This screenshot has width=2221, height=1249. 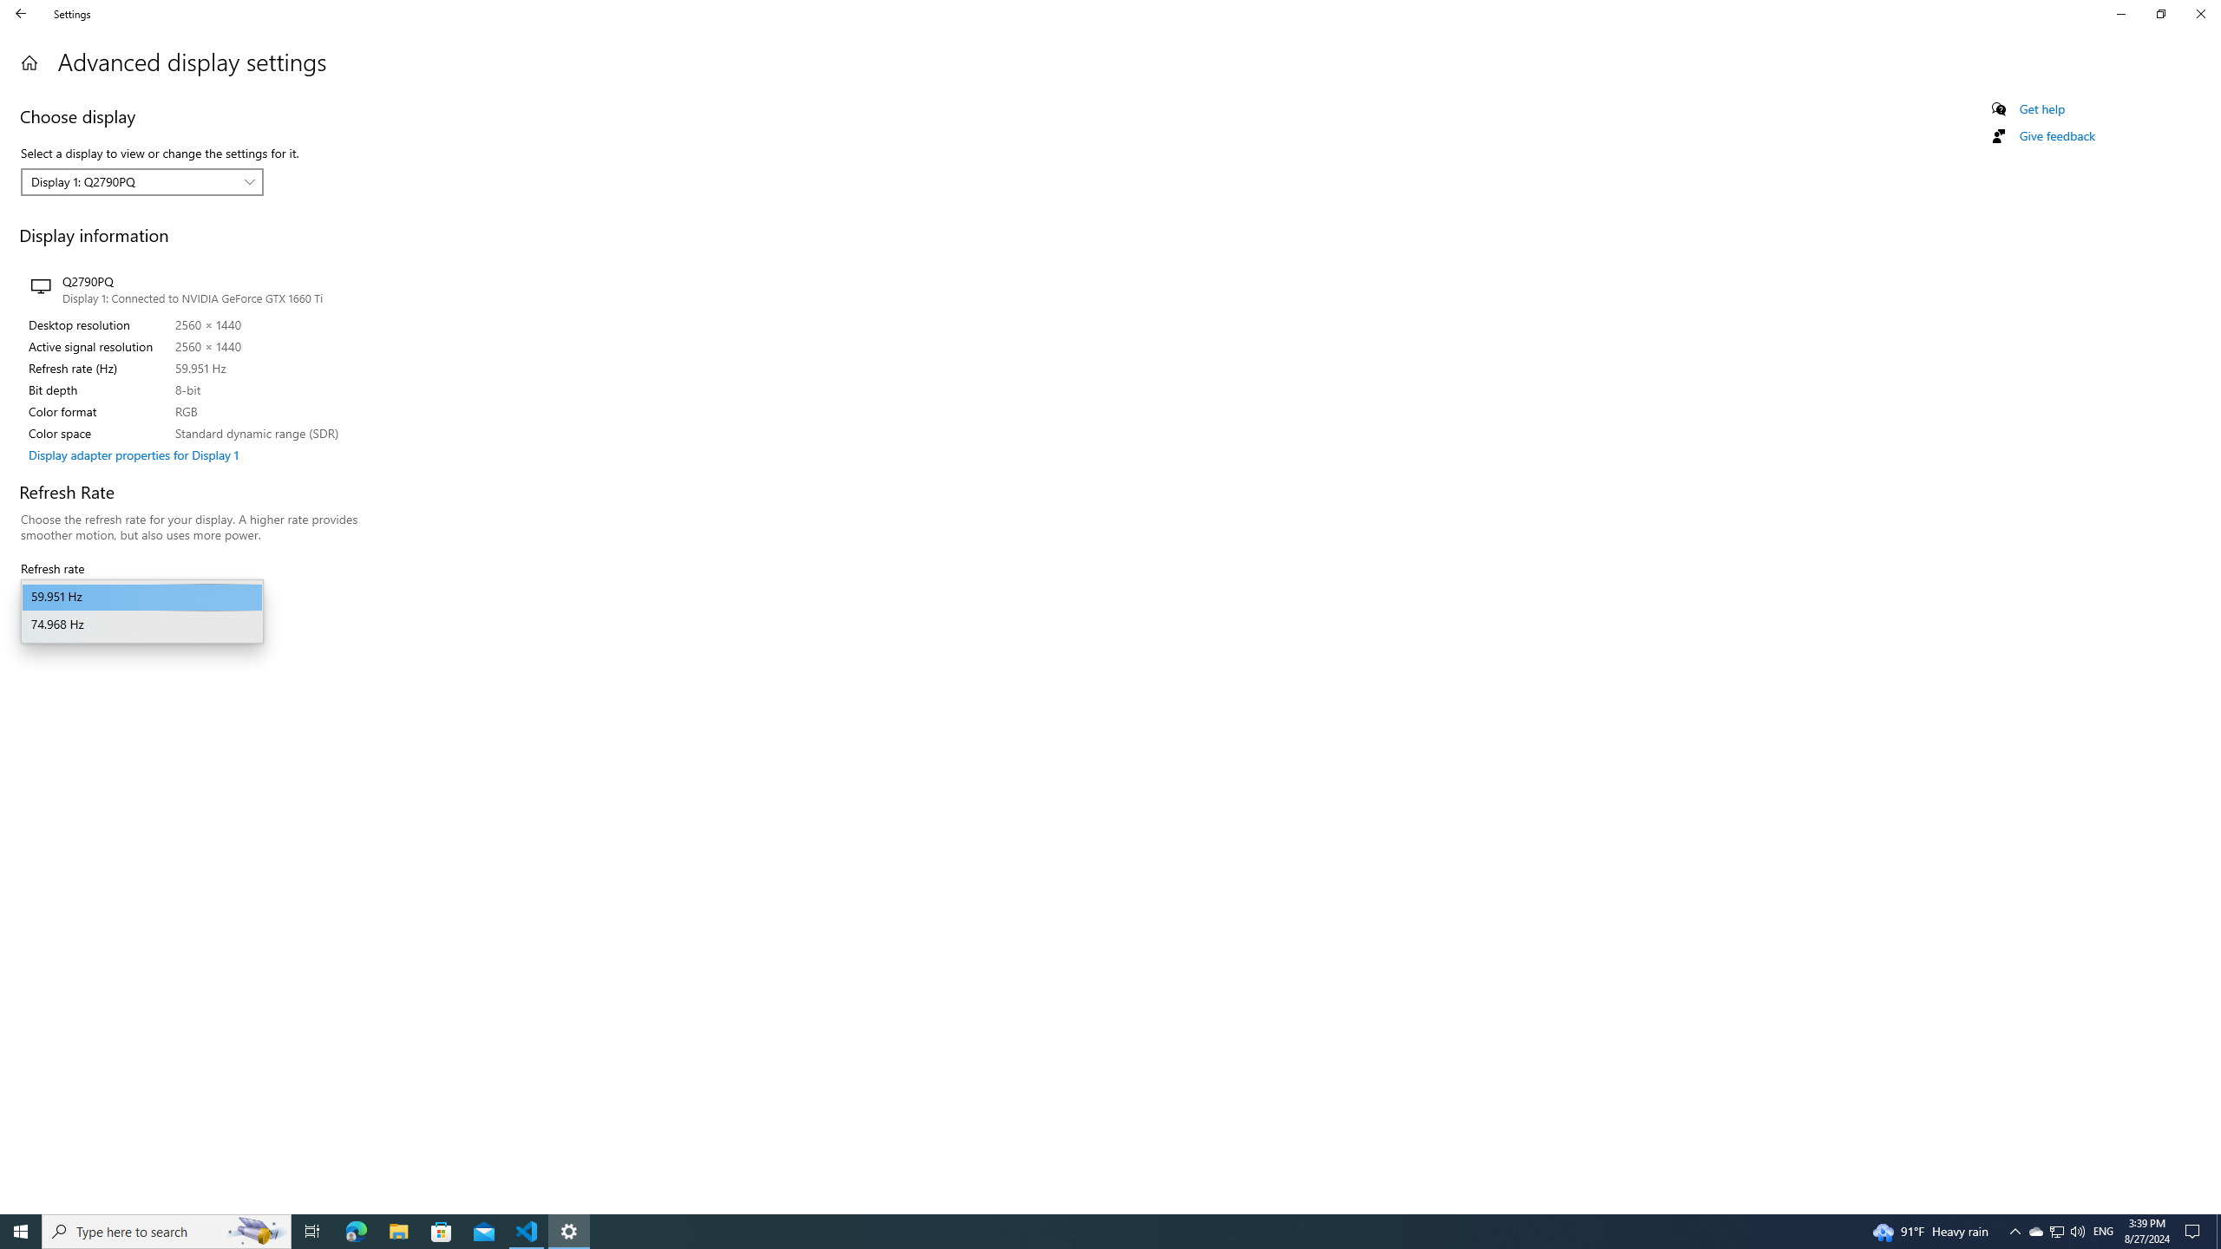 What do you see at coordinates (569, 1232) in the screenshot?
I see `Settings - 1 running window` at bounding box center [569, 1232].